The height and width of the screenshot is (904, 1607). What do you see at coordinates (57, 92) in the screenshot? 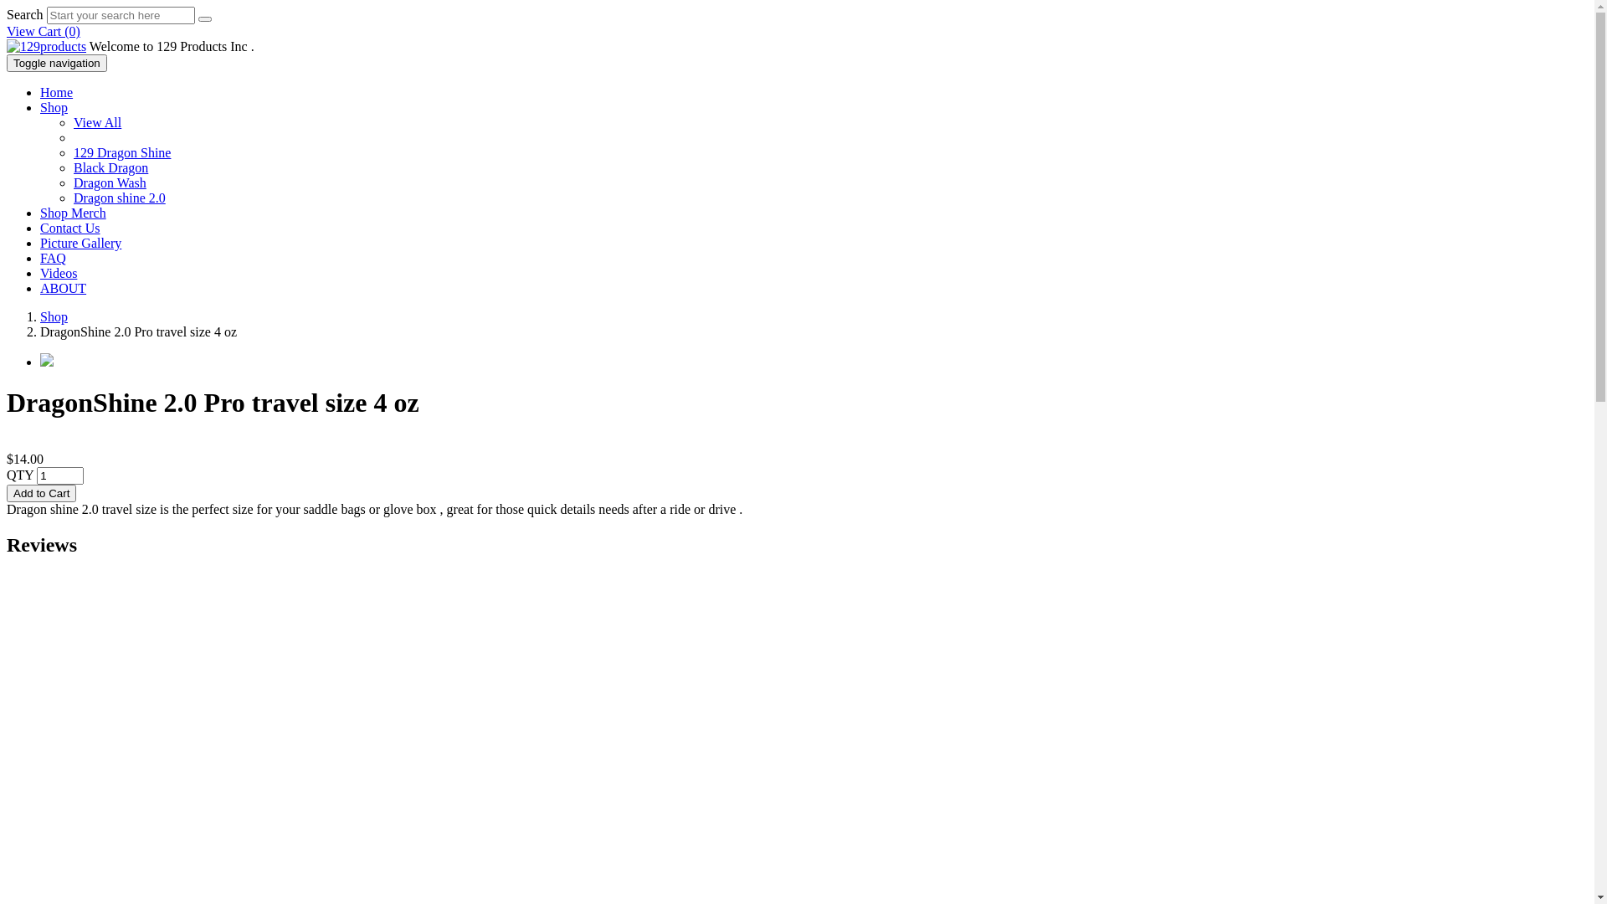
I see `Home` at bounding box center [57, 92].